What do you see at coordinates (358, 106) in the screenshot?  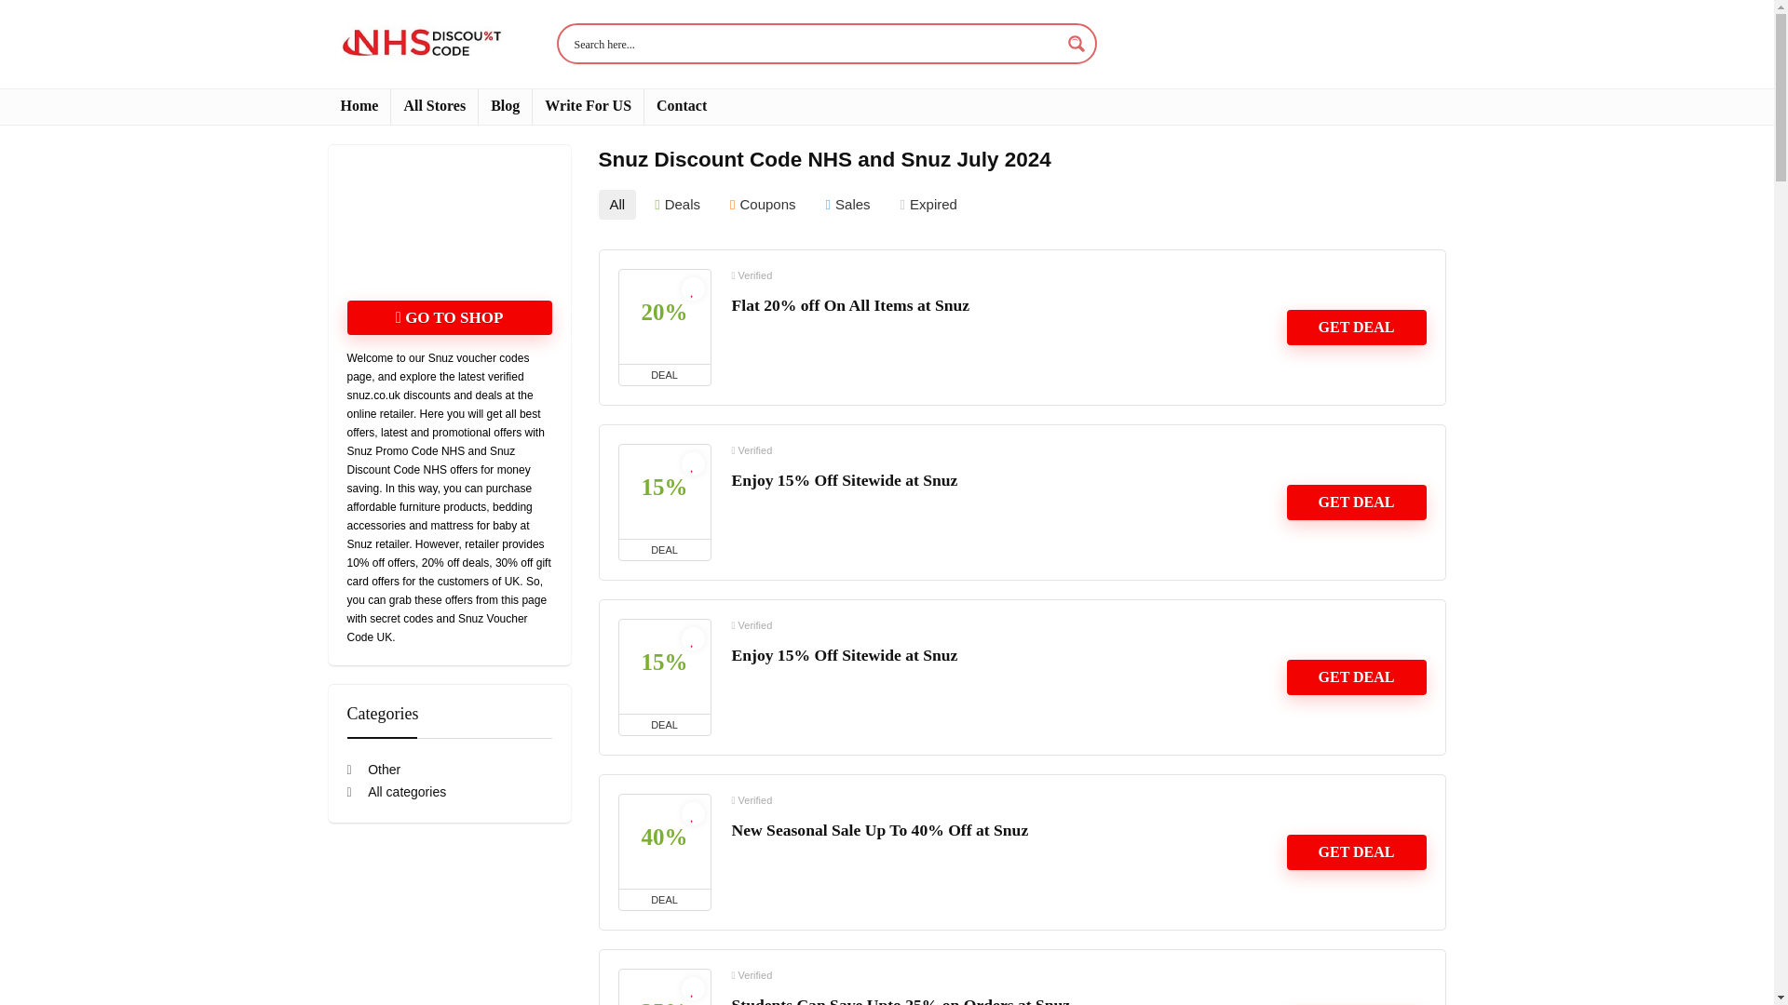 I see `Home` at bounding box center [358, 106].